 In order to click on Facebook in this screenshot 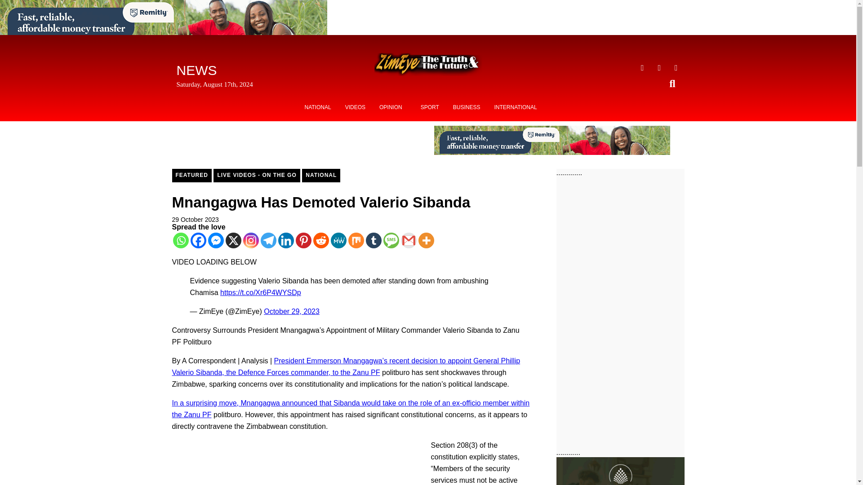, I will do `click(198, 240)`.